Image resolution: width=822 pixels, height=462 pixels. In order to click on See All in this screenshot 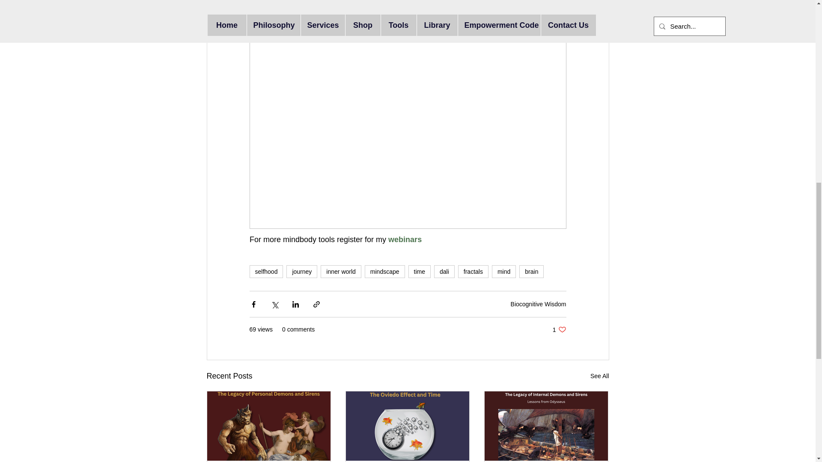, I will do `click(599, 376)`.